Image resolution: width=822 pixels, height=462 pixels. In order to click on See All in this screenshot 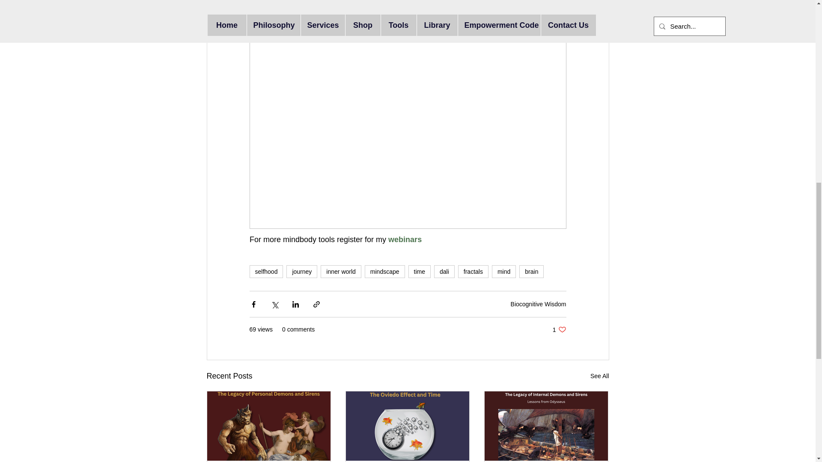, I will do `click(599, 376)`.